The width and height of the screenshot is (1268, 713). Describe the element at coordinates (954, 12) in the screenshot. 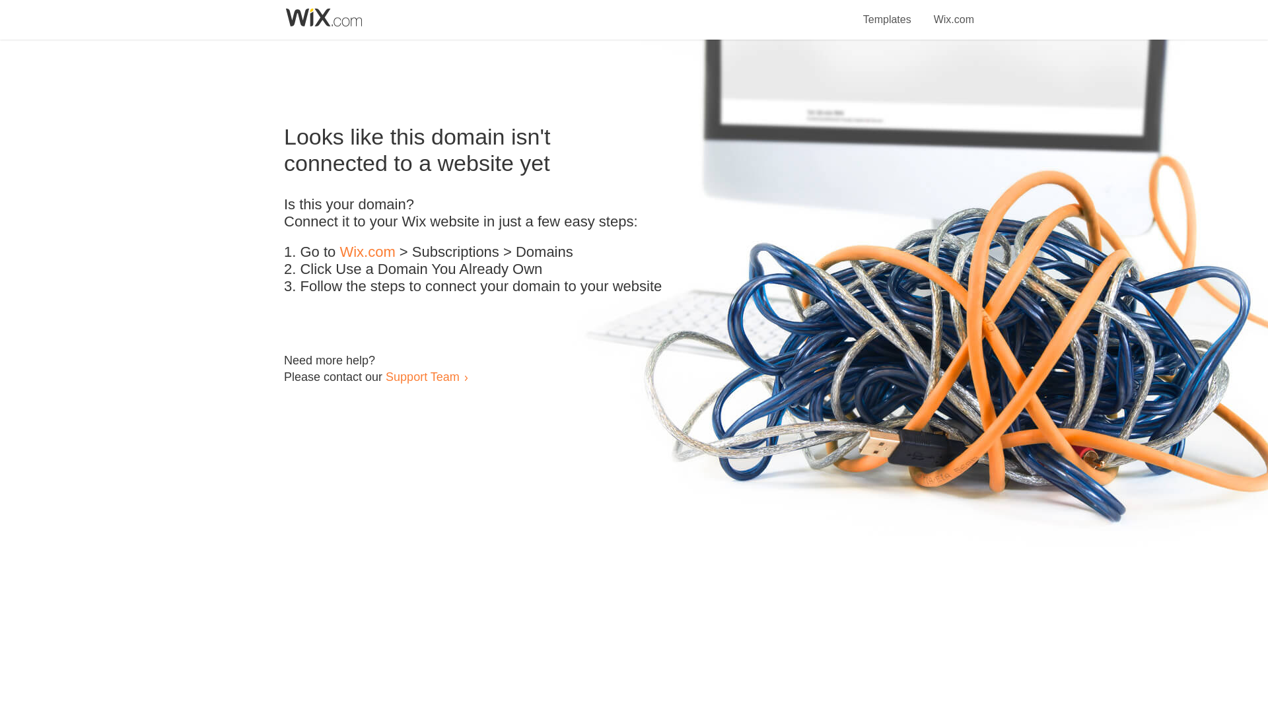

I see `Wix.com` at that location.